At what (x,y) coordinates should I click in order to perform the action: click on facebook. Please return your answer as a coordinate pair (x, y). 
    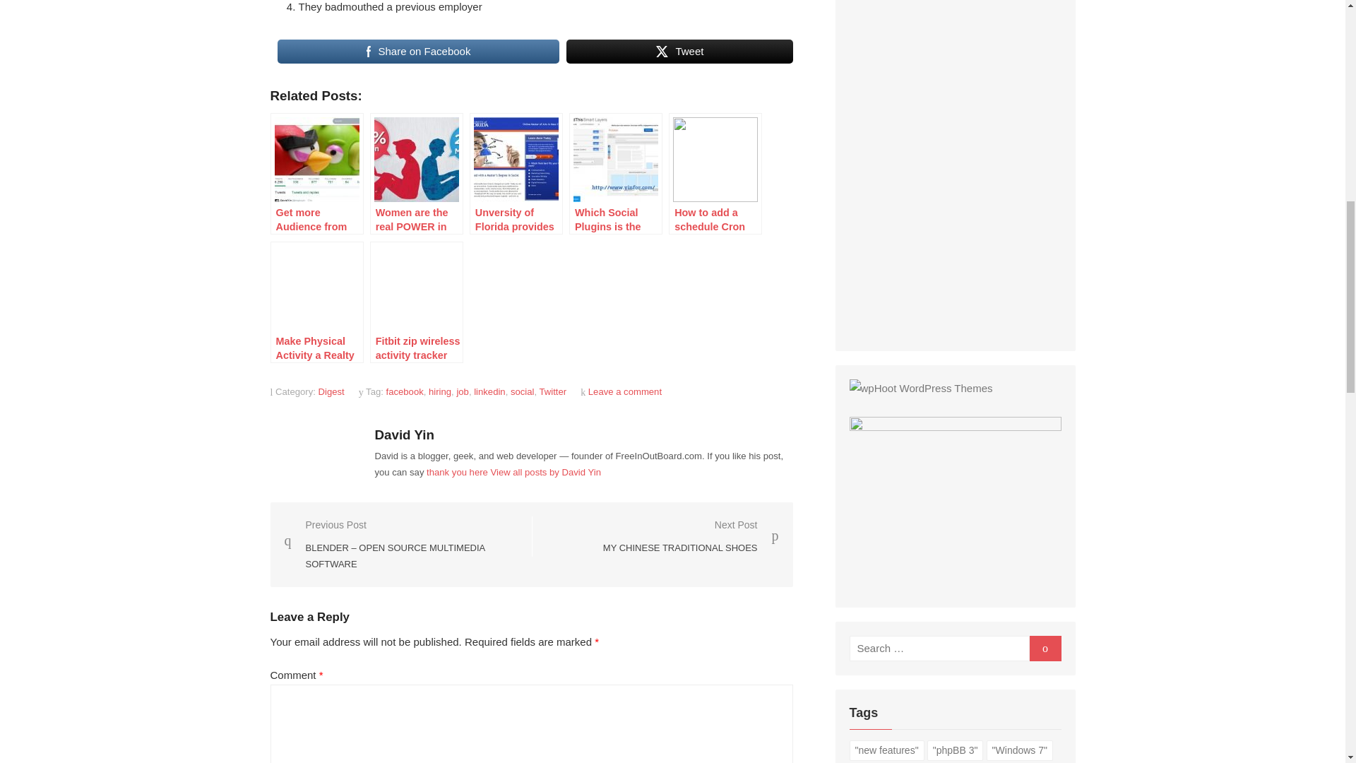
    Looking at the image, I should click on (405, 391).